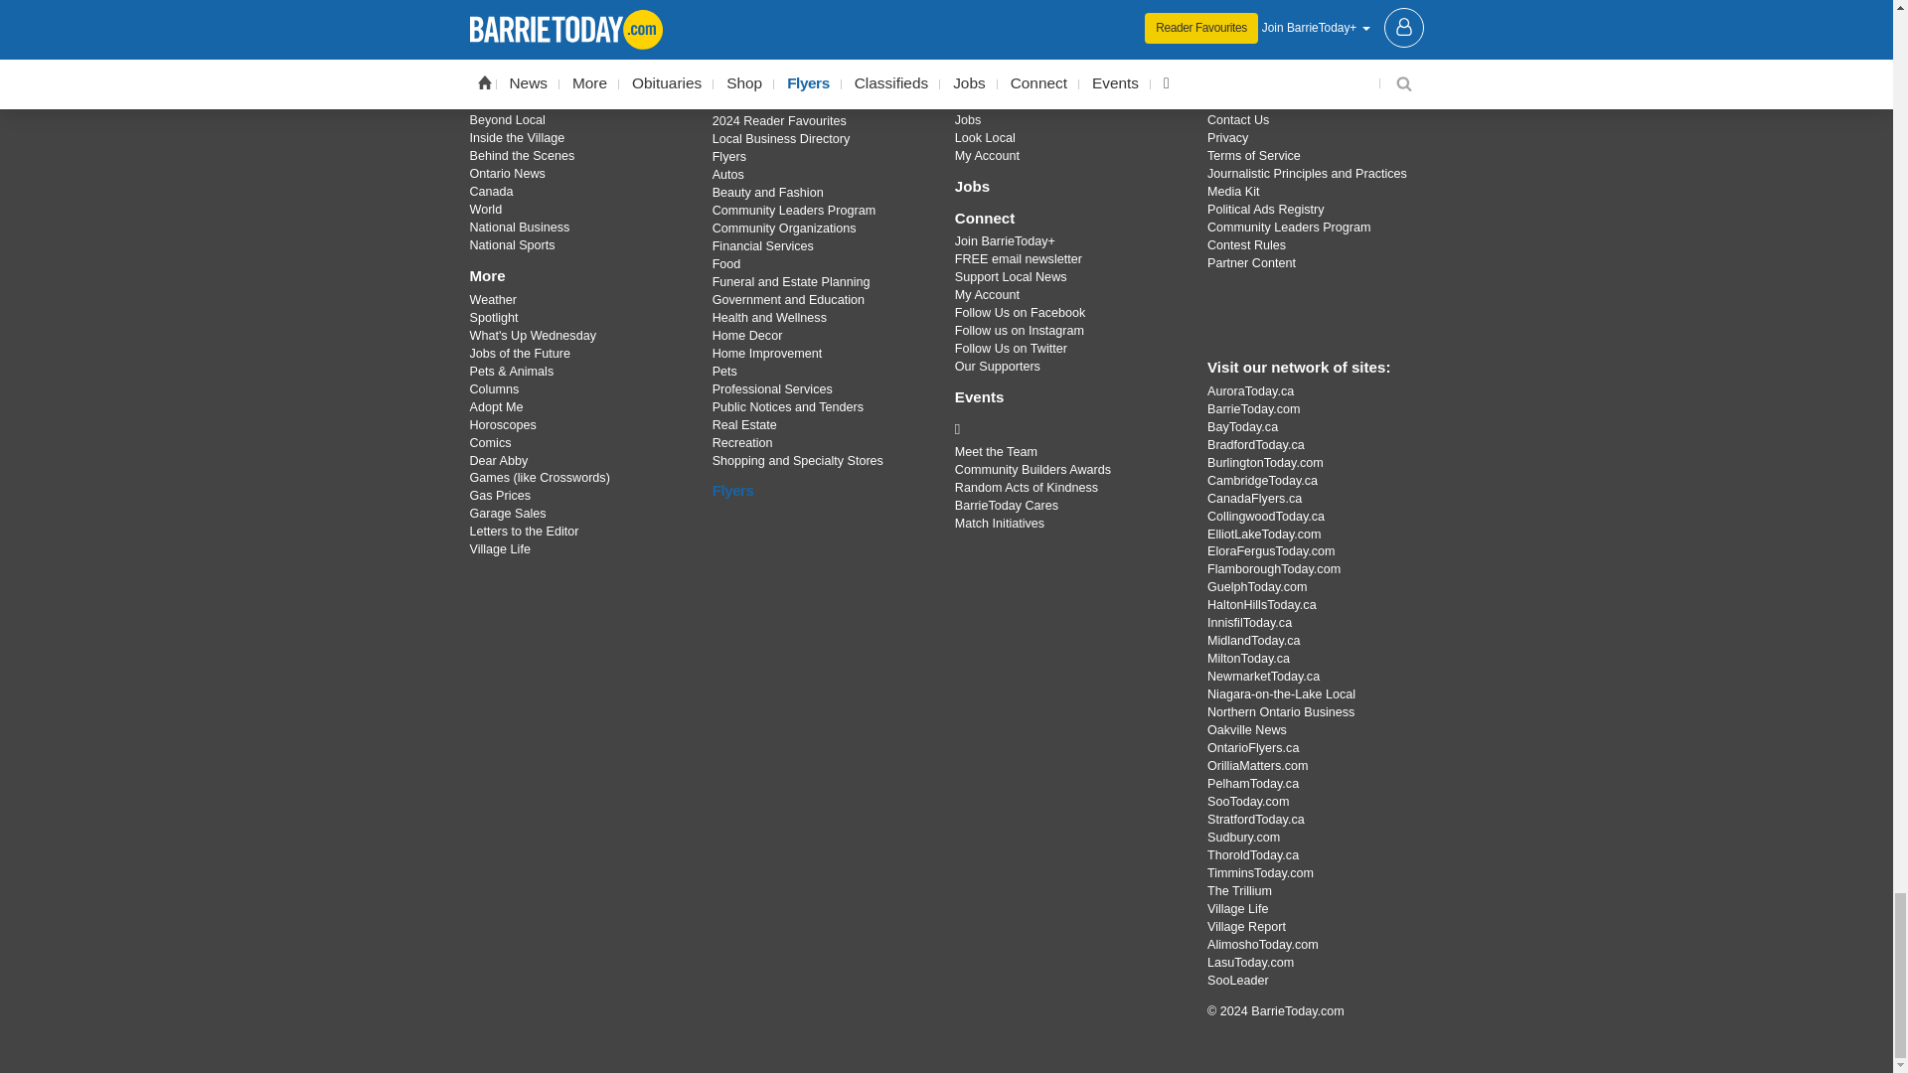 Image resolution: width=1908 pixels, height=1073 pixels. Describe the element at coordinates (1065, 429) in the screenshot. I see `BarrieToday Cares` at that location.